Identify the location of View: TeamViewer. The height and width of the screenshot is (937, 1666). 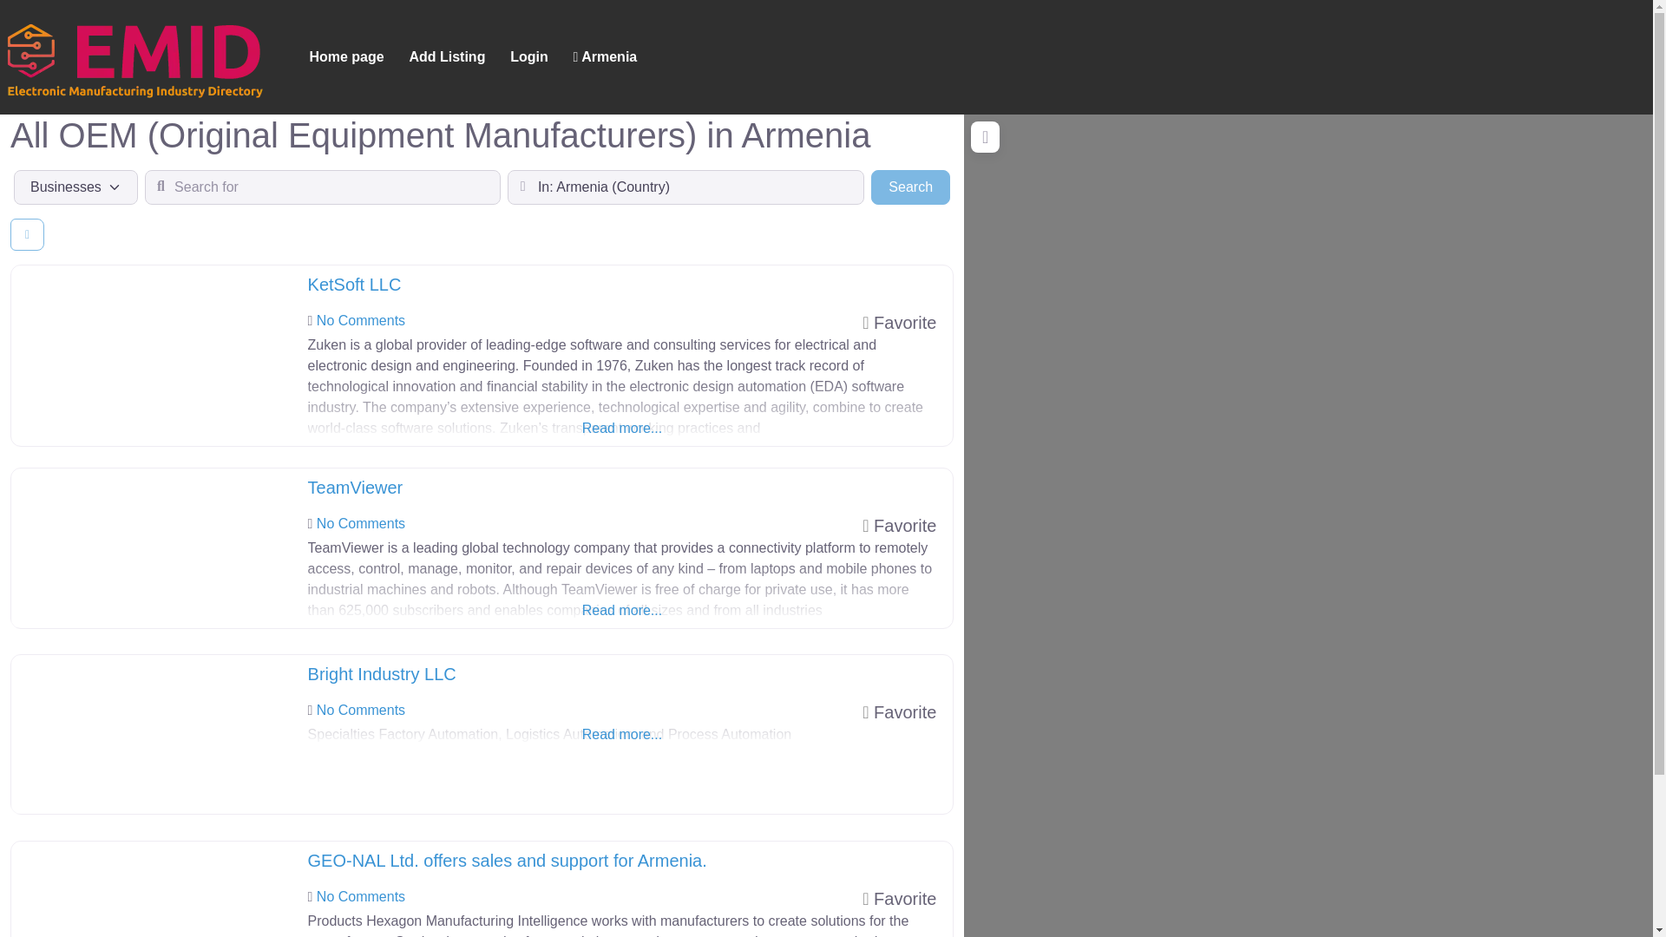
(354, 285).